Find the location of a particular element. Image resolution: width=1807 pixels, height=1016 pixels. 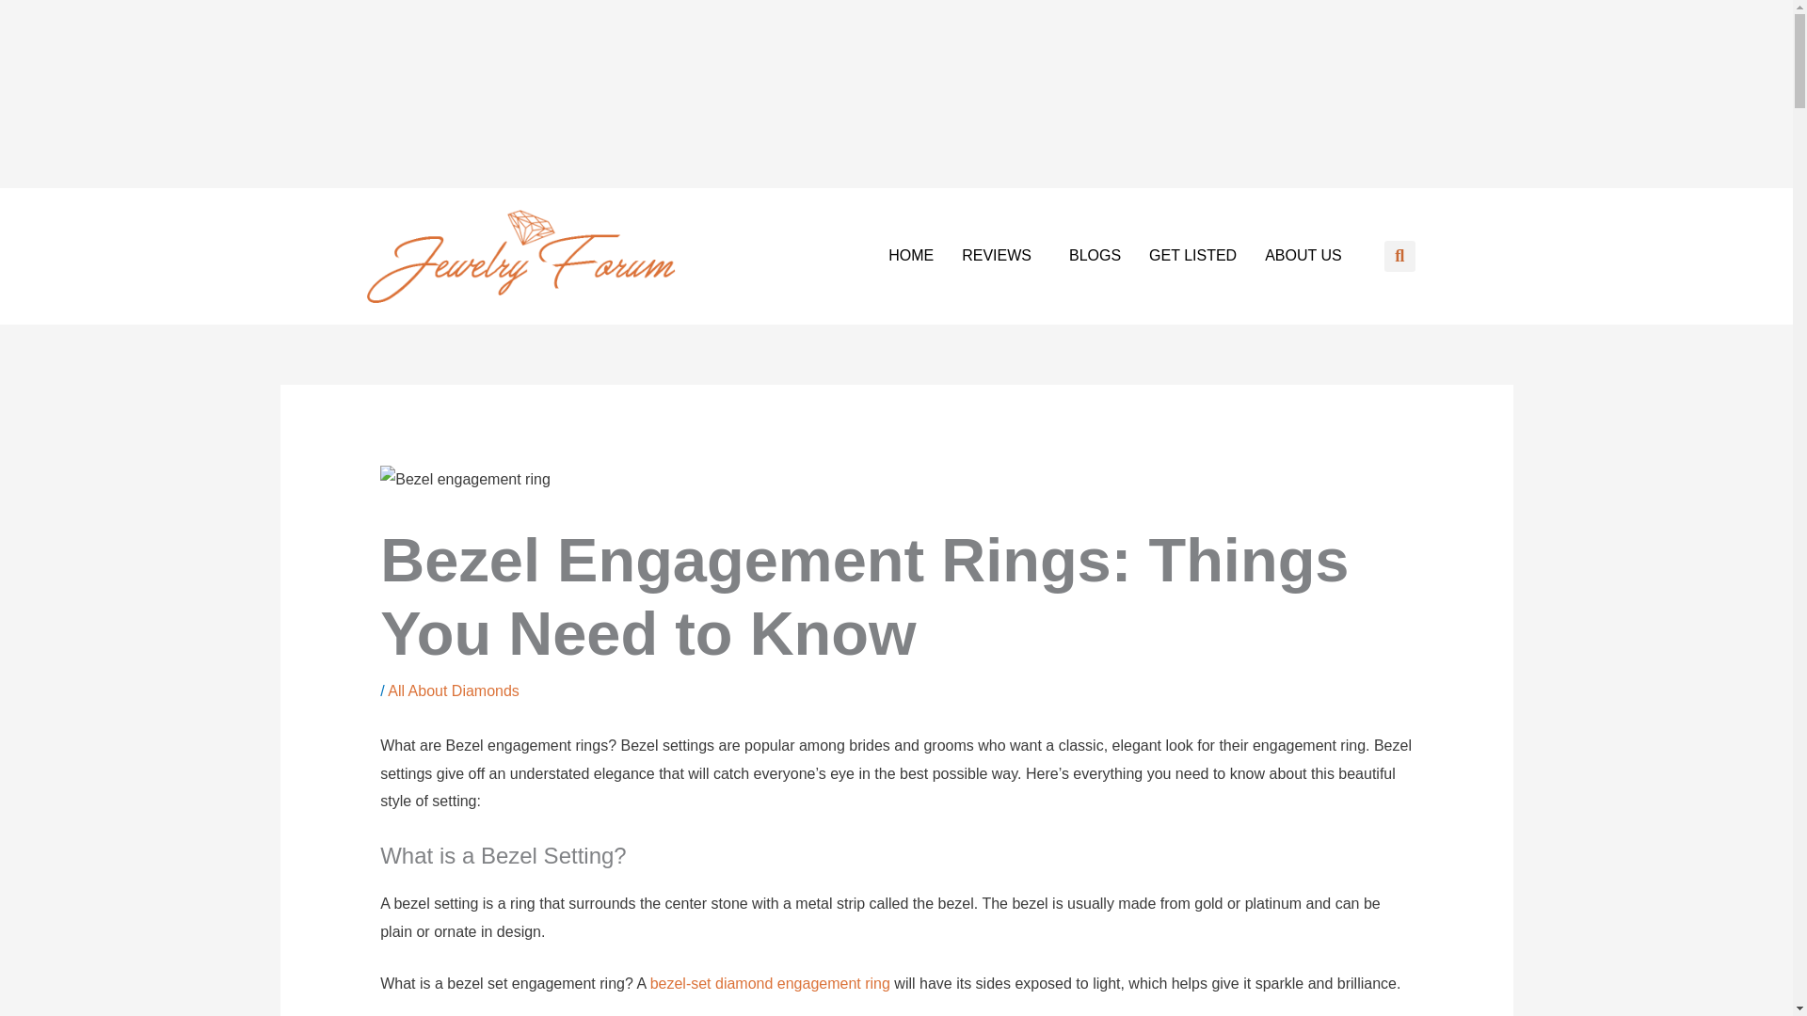

bezel-set diamond engagement ring is located at coordinates (770, 983).